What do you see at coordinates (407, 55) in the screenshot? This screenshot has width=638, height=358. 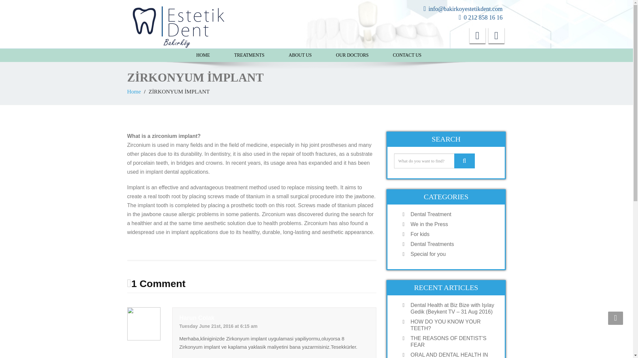 I see `CONTACT US` at bounding box center [407, 55].